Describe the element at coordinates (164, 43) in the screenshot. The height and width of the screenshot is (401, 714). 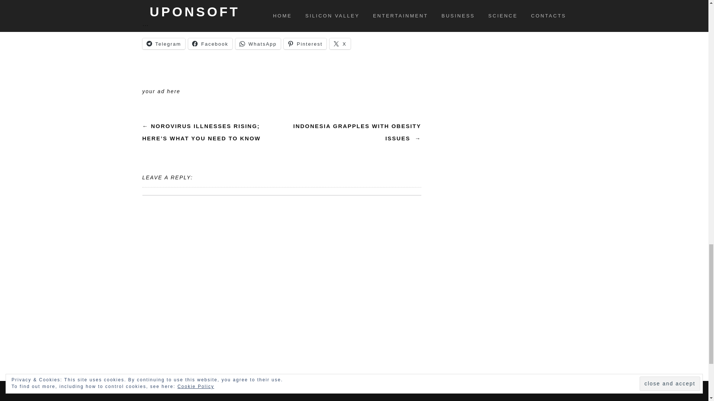
I see `Telegram` at that location.